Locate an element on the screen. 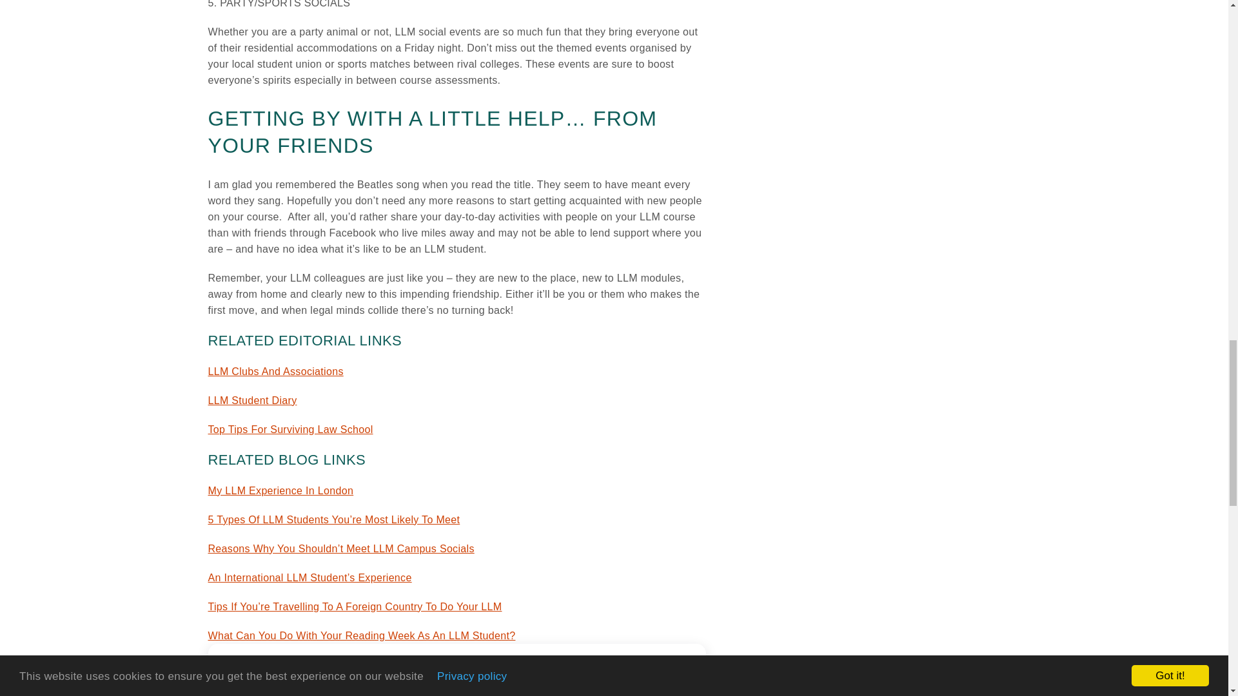 The image size is (1238, 696). LLM Reading Week is located at coordinates (361, 635).